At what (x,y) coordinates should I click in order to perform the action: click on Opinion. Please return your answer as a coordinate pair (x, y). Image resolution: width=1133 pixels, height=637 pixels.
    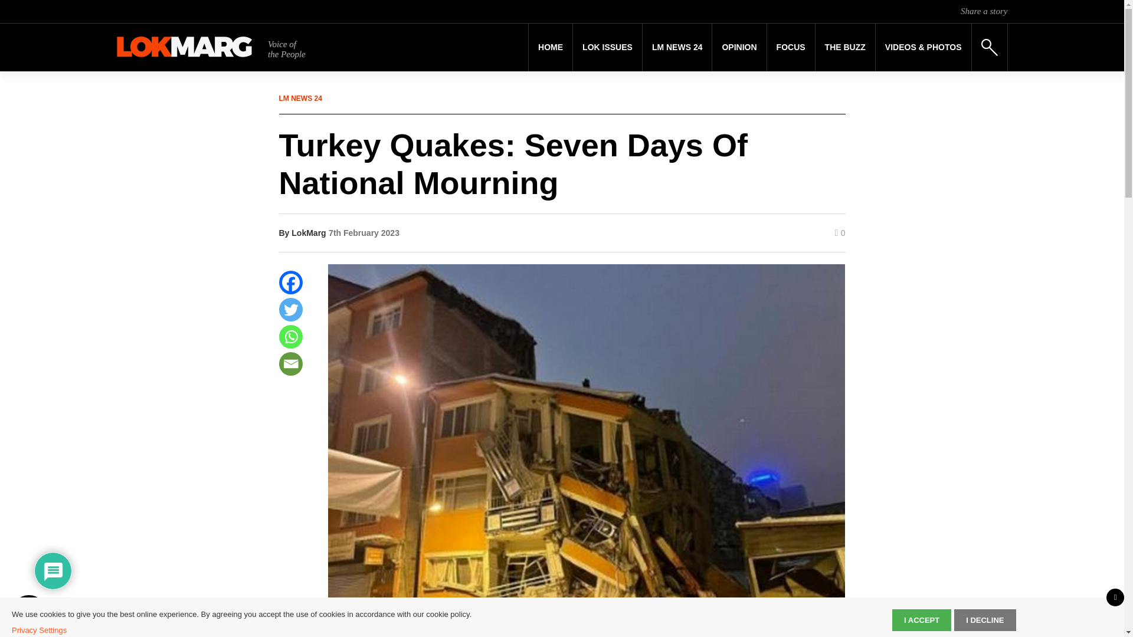
    Looking at the image, I should click on (739, 47).